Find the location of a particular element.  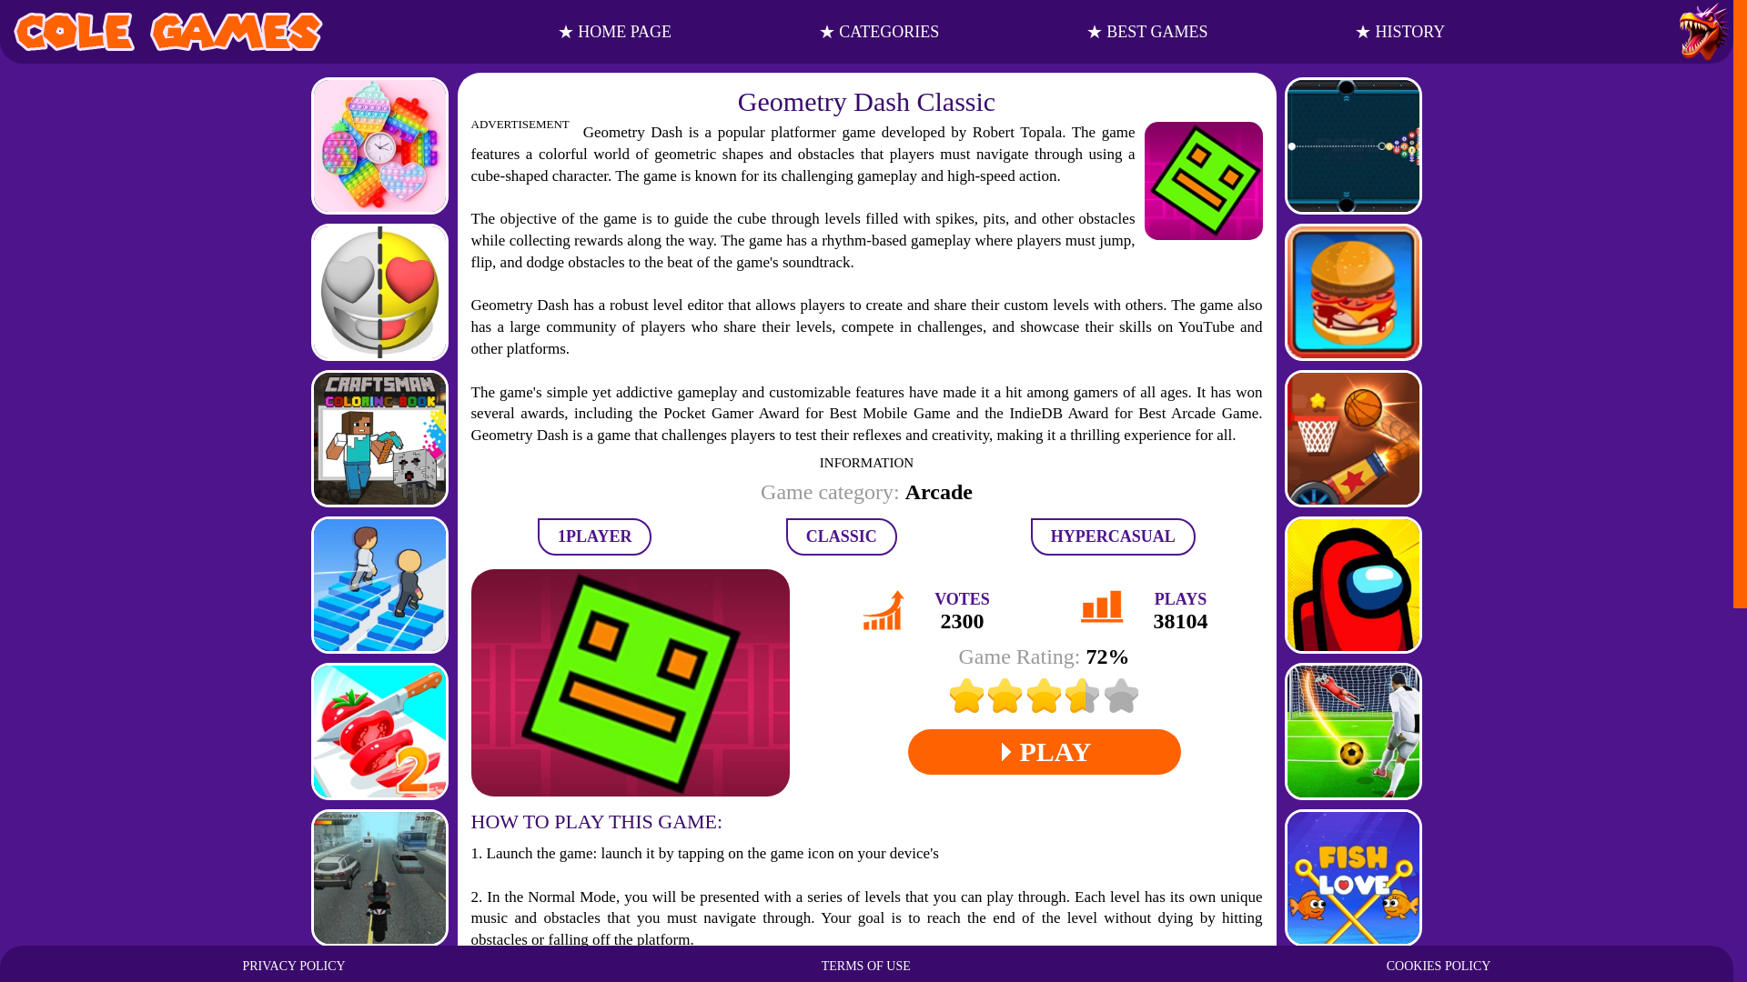

CLASSIC is located at coordinates (842, 536).